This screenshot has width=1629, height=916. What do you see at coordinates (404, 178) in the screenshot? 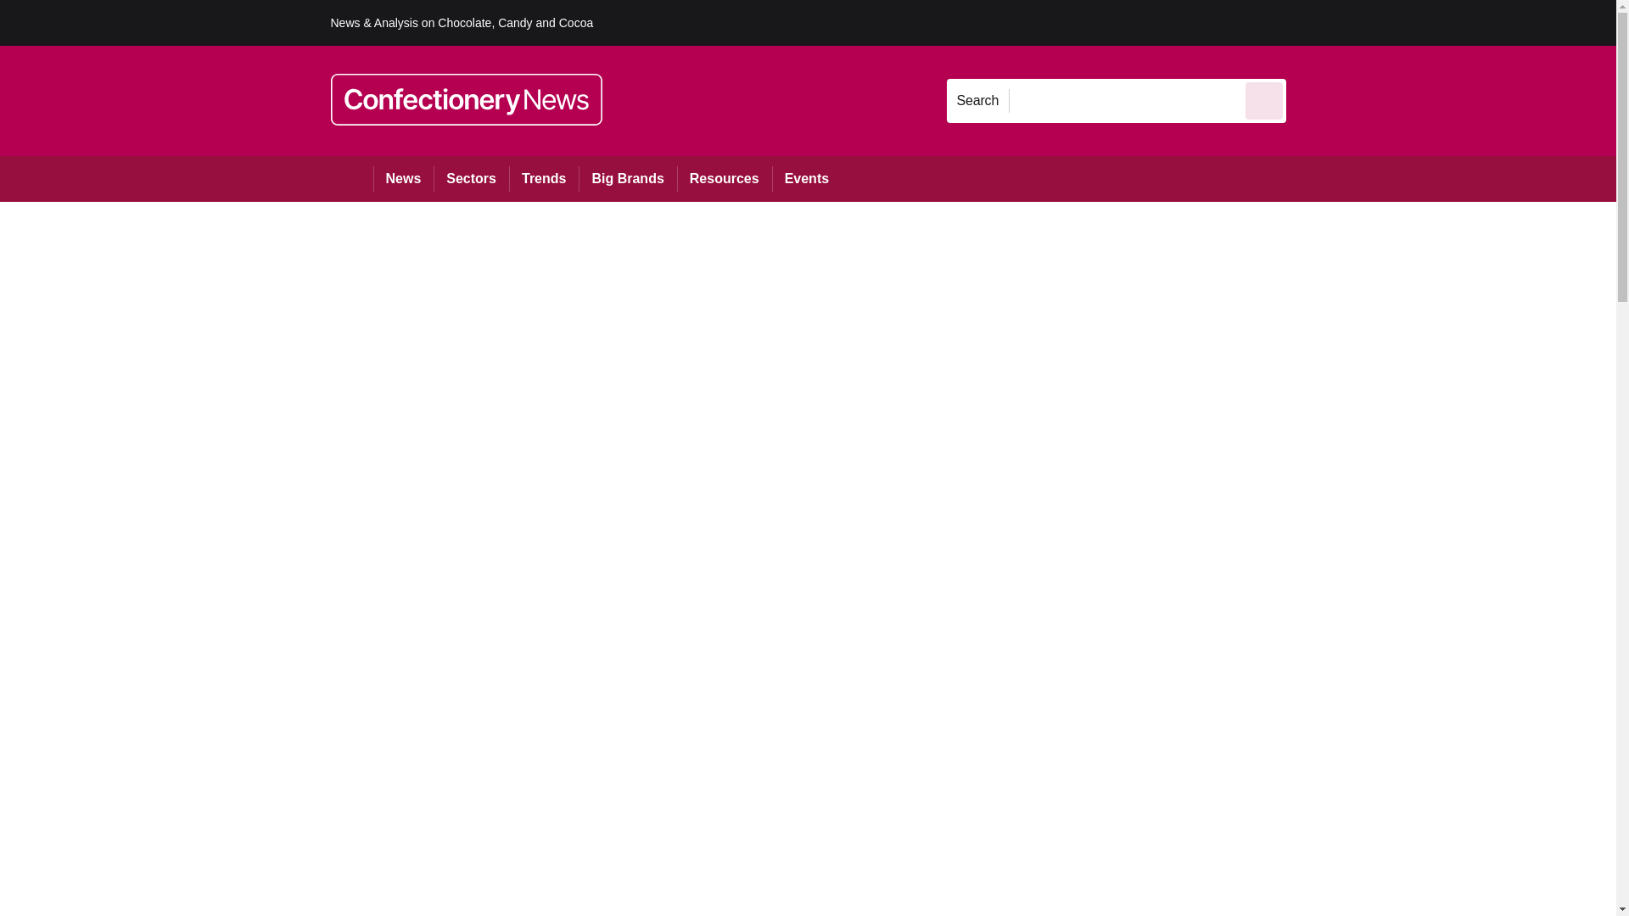
I see `News` at bounding box center [404, 178].